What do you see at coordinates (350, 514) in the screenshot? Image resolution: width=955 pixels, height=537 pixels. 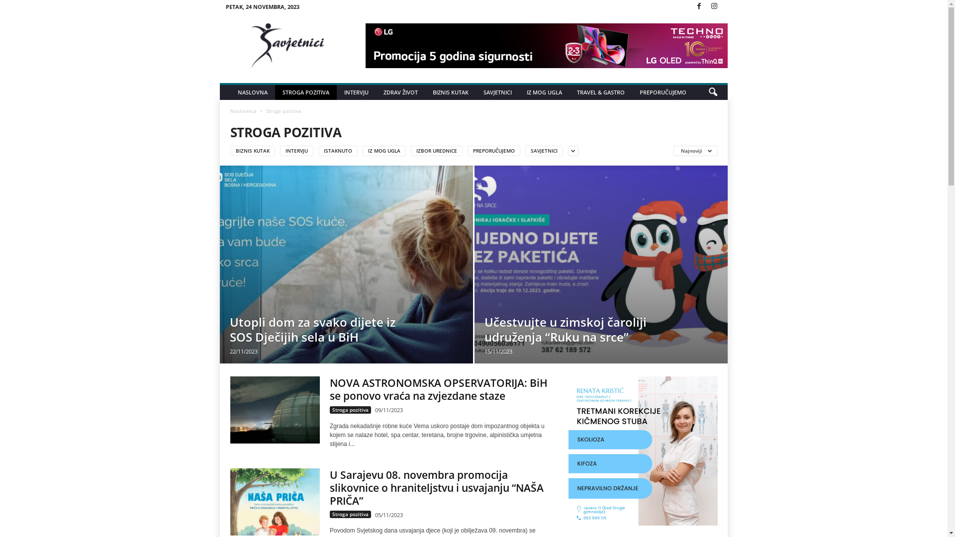 I see `Stroga pozitiva` at bounding box center [350, 514].